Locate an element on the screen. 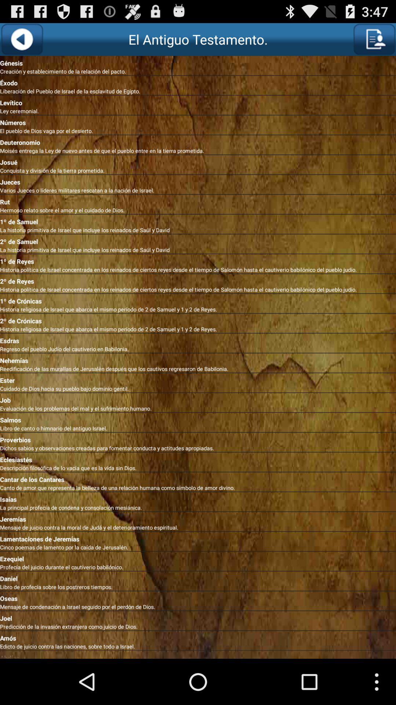 The width and height of the screenshot is (396, 705). launch ley ceremonial. app is located at coordinates (198, 111).